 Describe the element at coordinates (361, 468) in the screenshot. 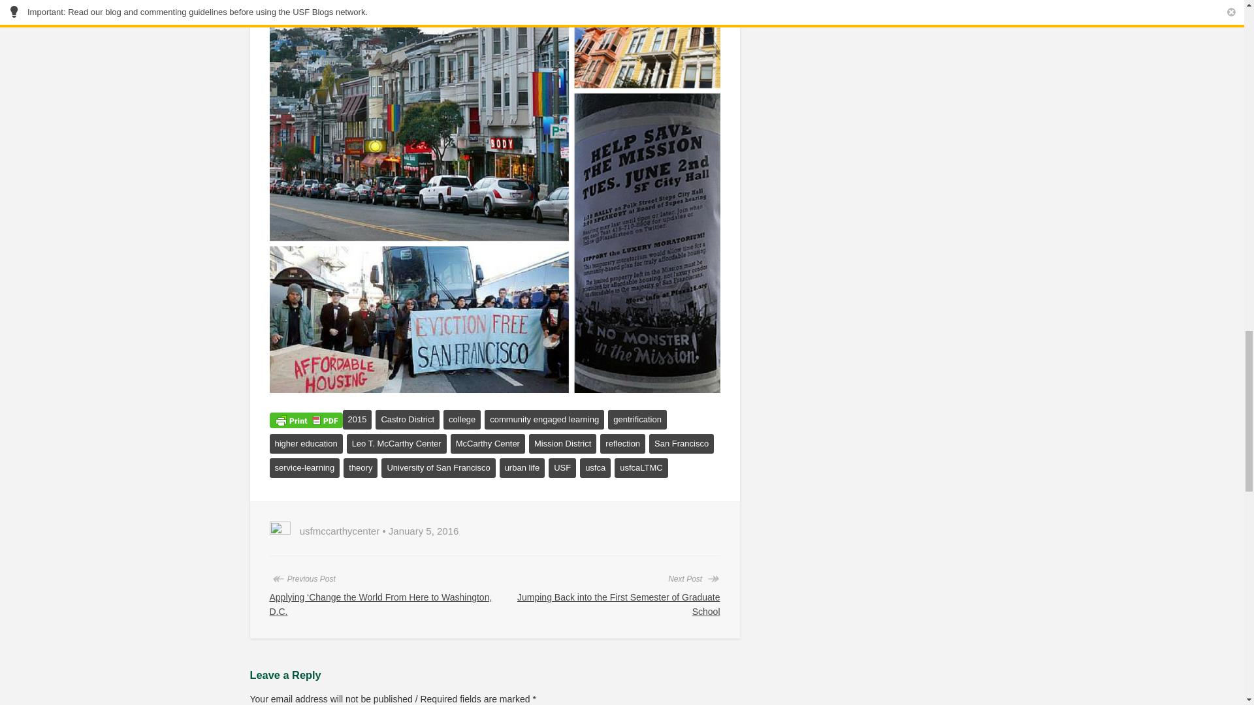

I see `theory` at that location.